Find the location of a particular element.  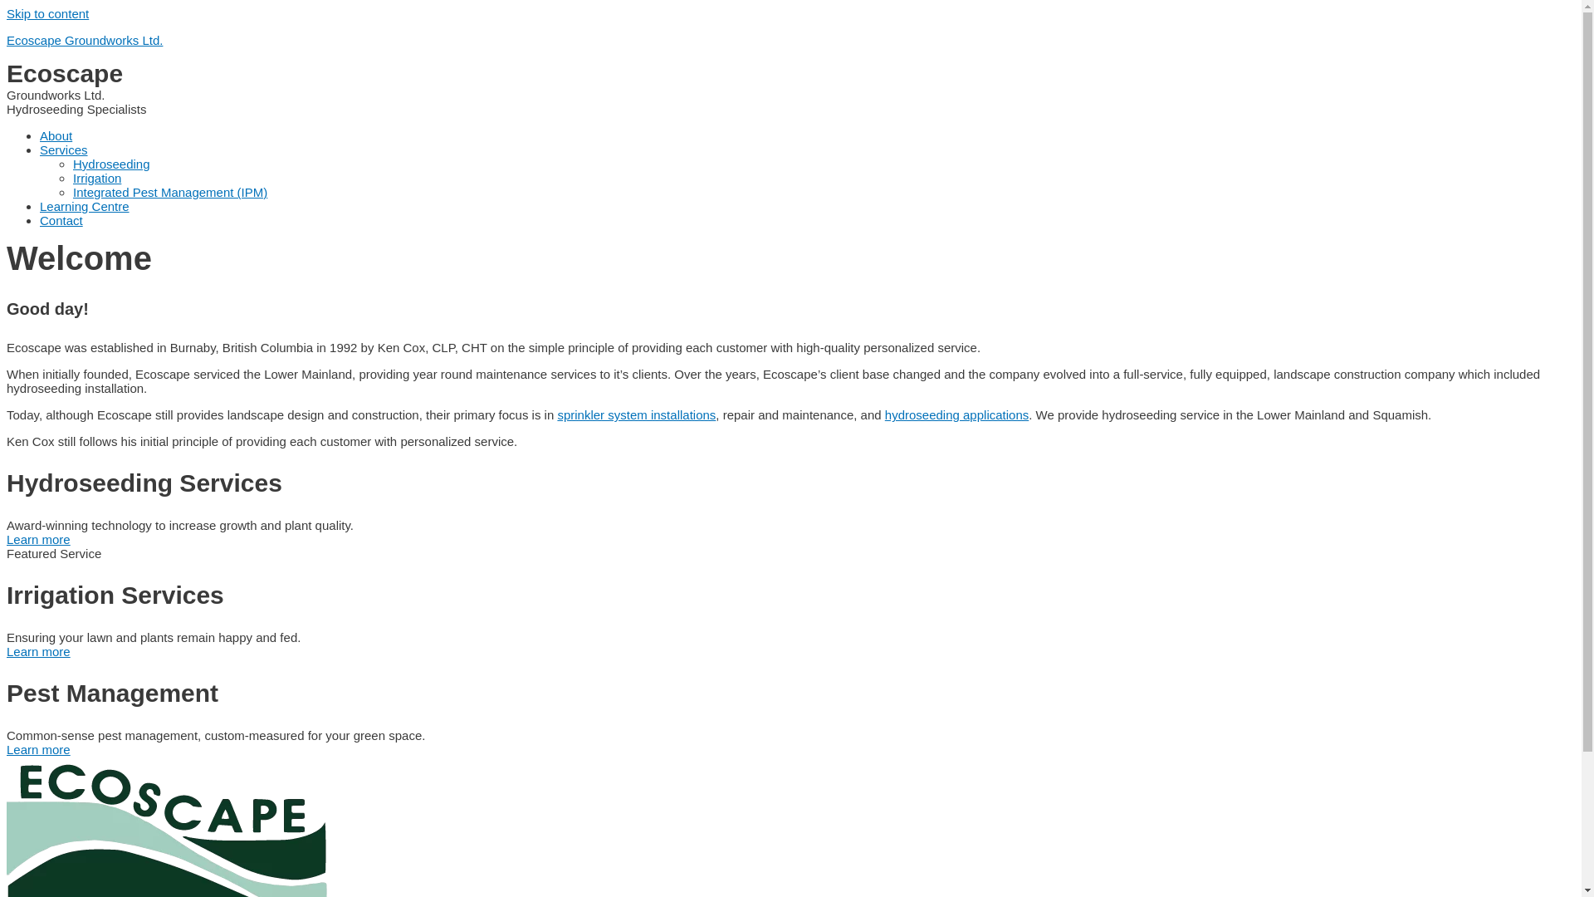

Irrigation is located at coordinates (97, 178).